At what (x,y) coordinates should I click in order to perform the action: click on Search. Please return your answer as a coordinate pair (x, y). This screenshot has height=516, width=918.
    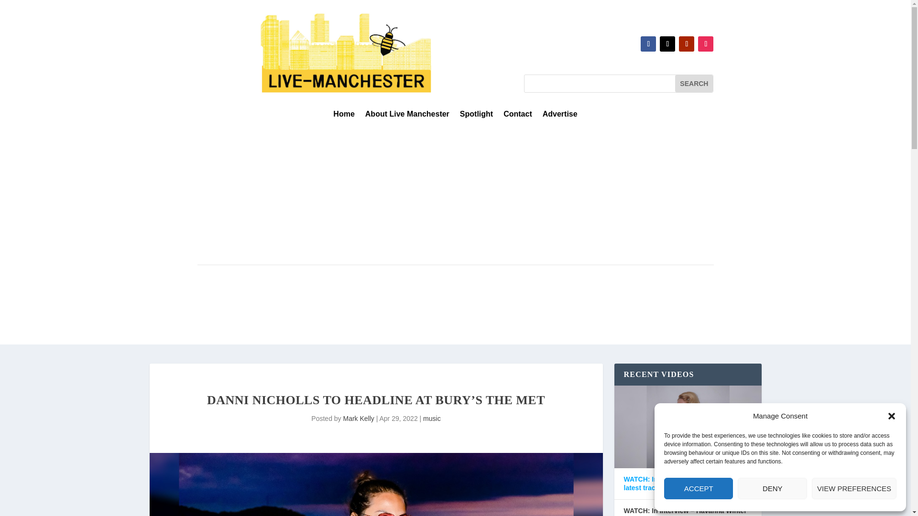
    Looking at the image, I should click on (694, 83).